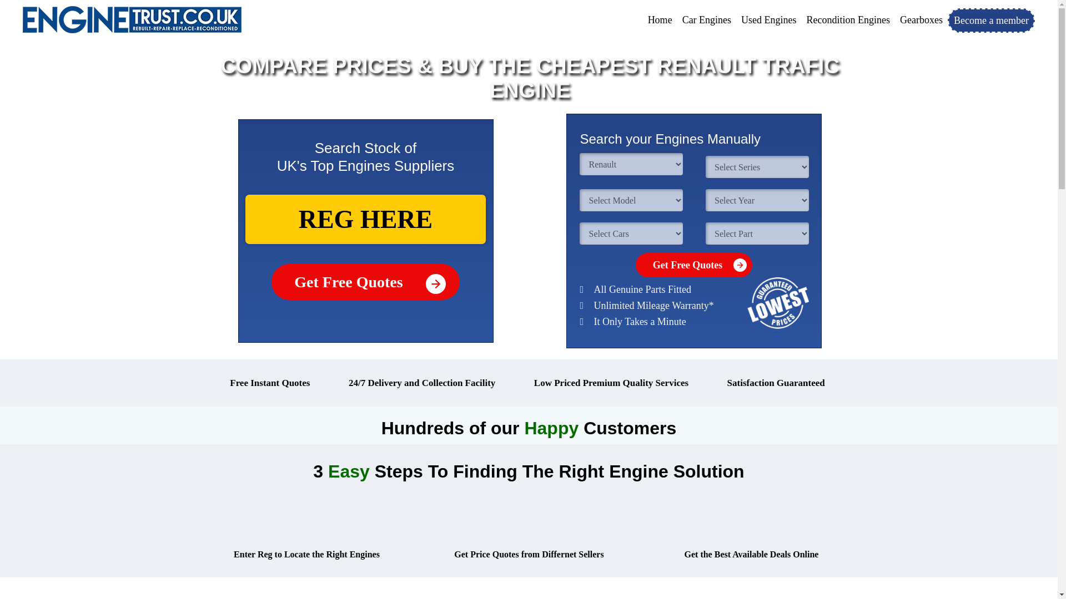 This screenshot has height=599, width=1066. I want to click on Gearboxes, so click(921, 20).